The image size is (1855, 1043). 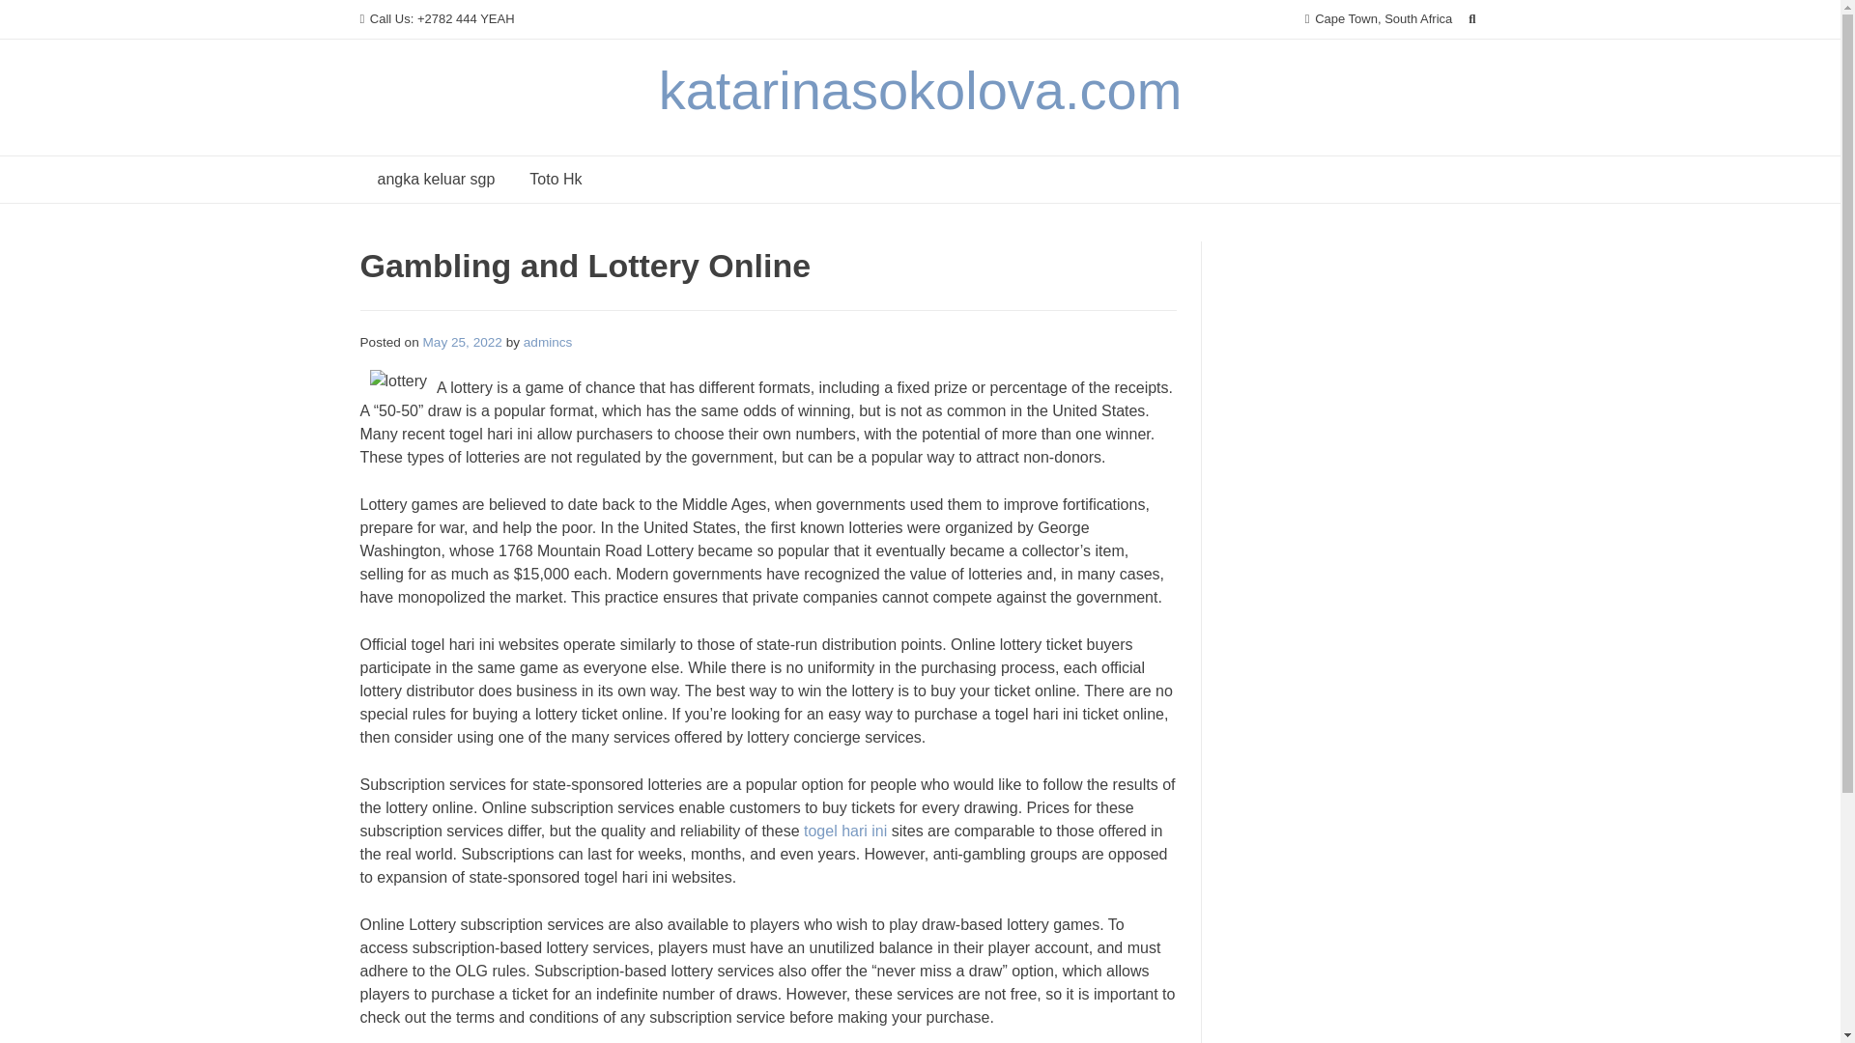 I want to click on angka keluar sgp, so click(x=435, y=180).